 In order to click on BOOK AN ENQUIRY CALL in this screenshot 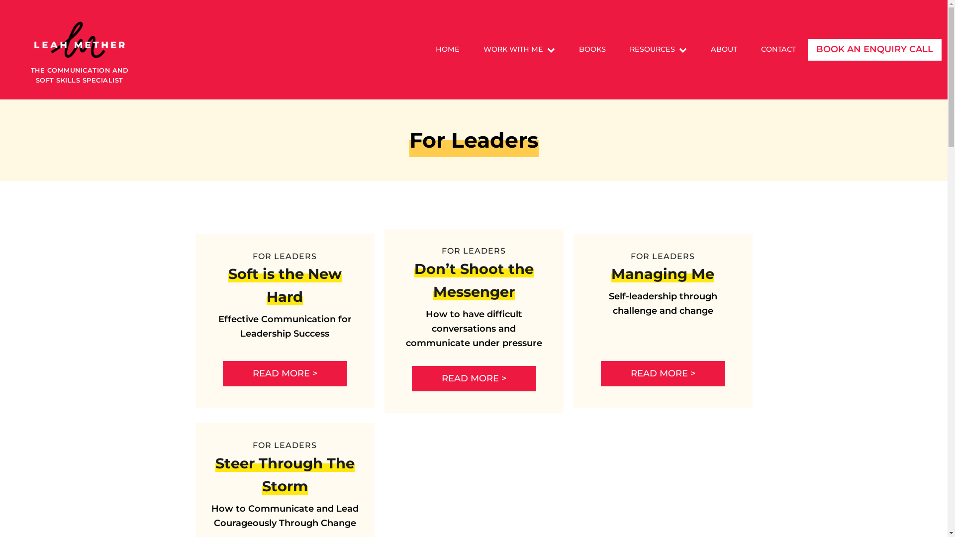, I will do `click(874, 50)`.